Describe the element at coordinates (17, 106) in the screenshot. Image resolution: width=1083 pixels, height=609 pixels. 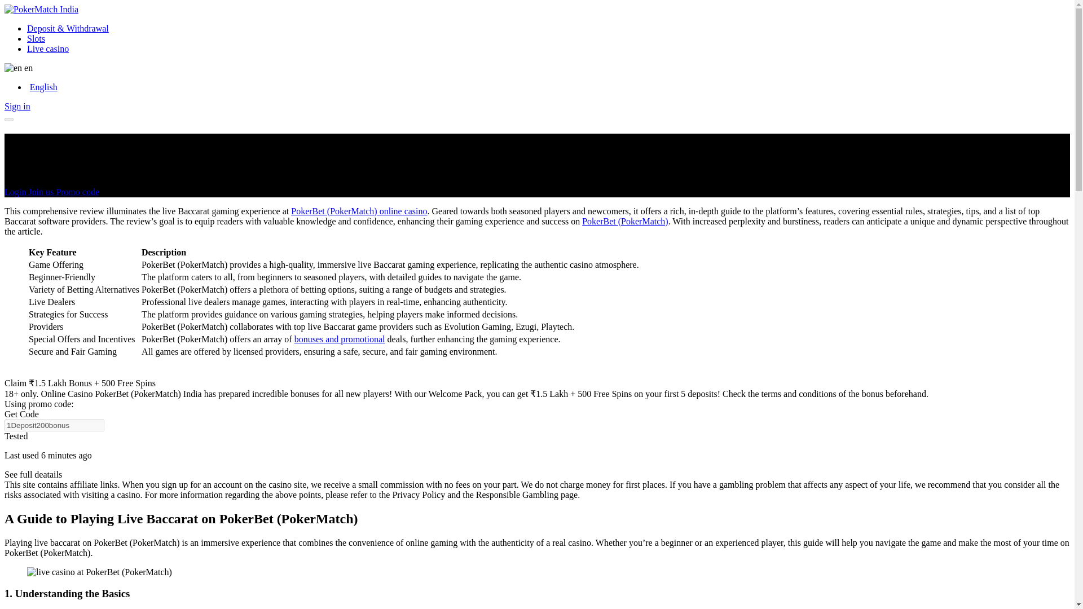
I see `Sign in` at that location.